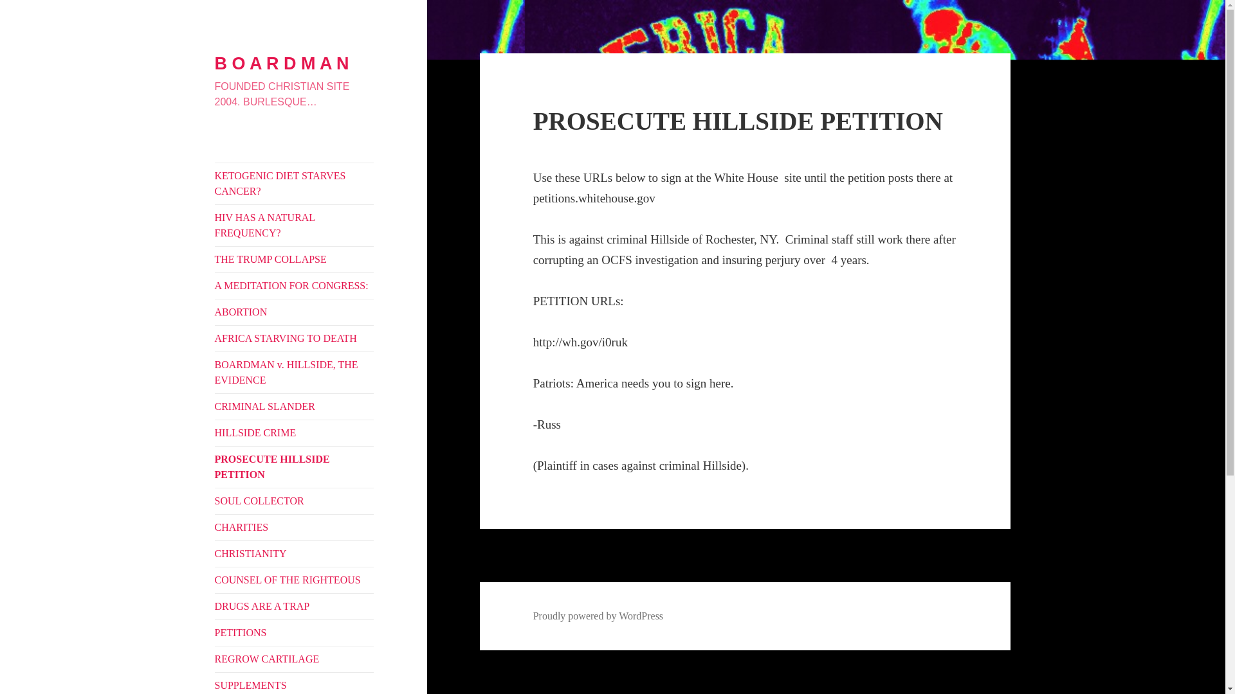  What do you see at coordinates (295, 659) in the screenshot?
I see `REGROW CARTILAGE` at bounding box center [295, 659].